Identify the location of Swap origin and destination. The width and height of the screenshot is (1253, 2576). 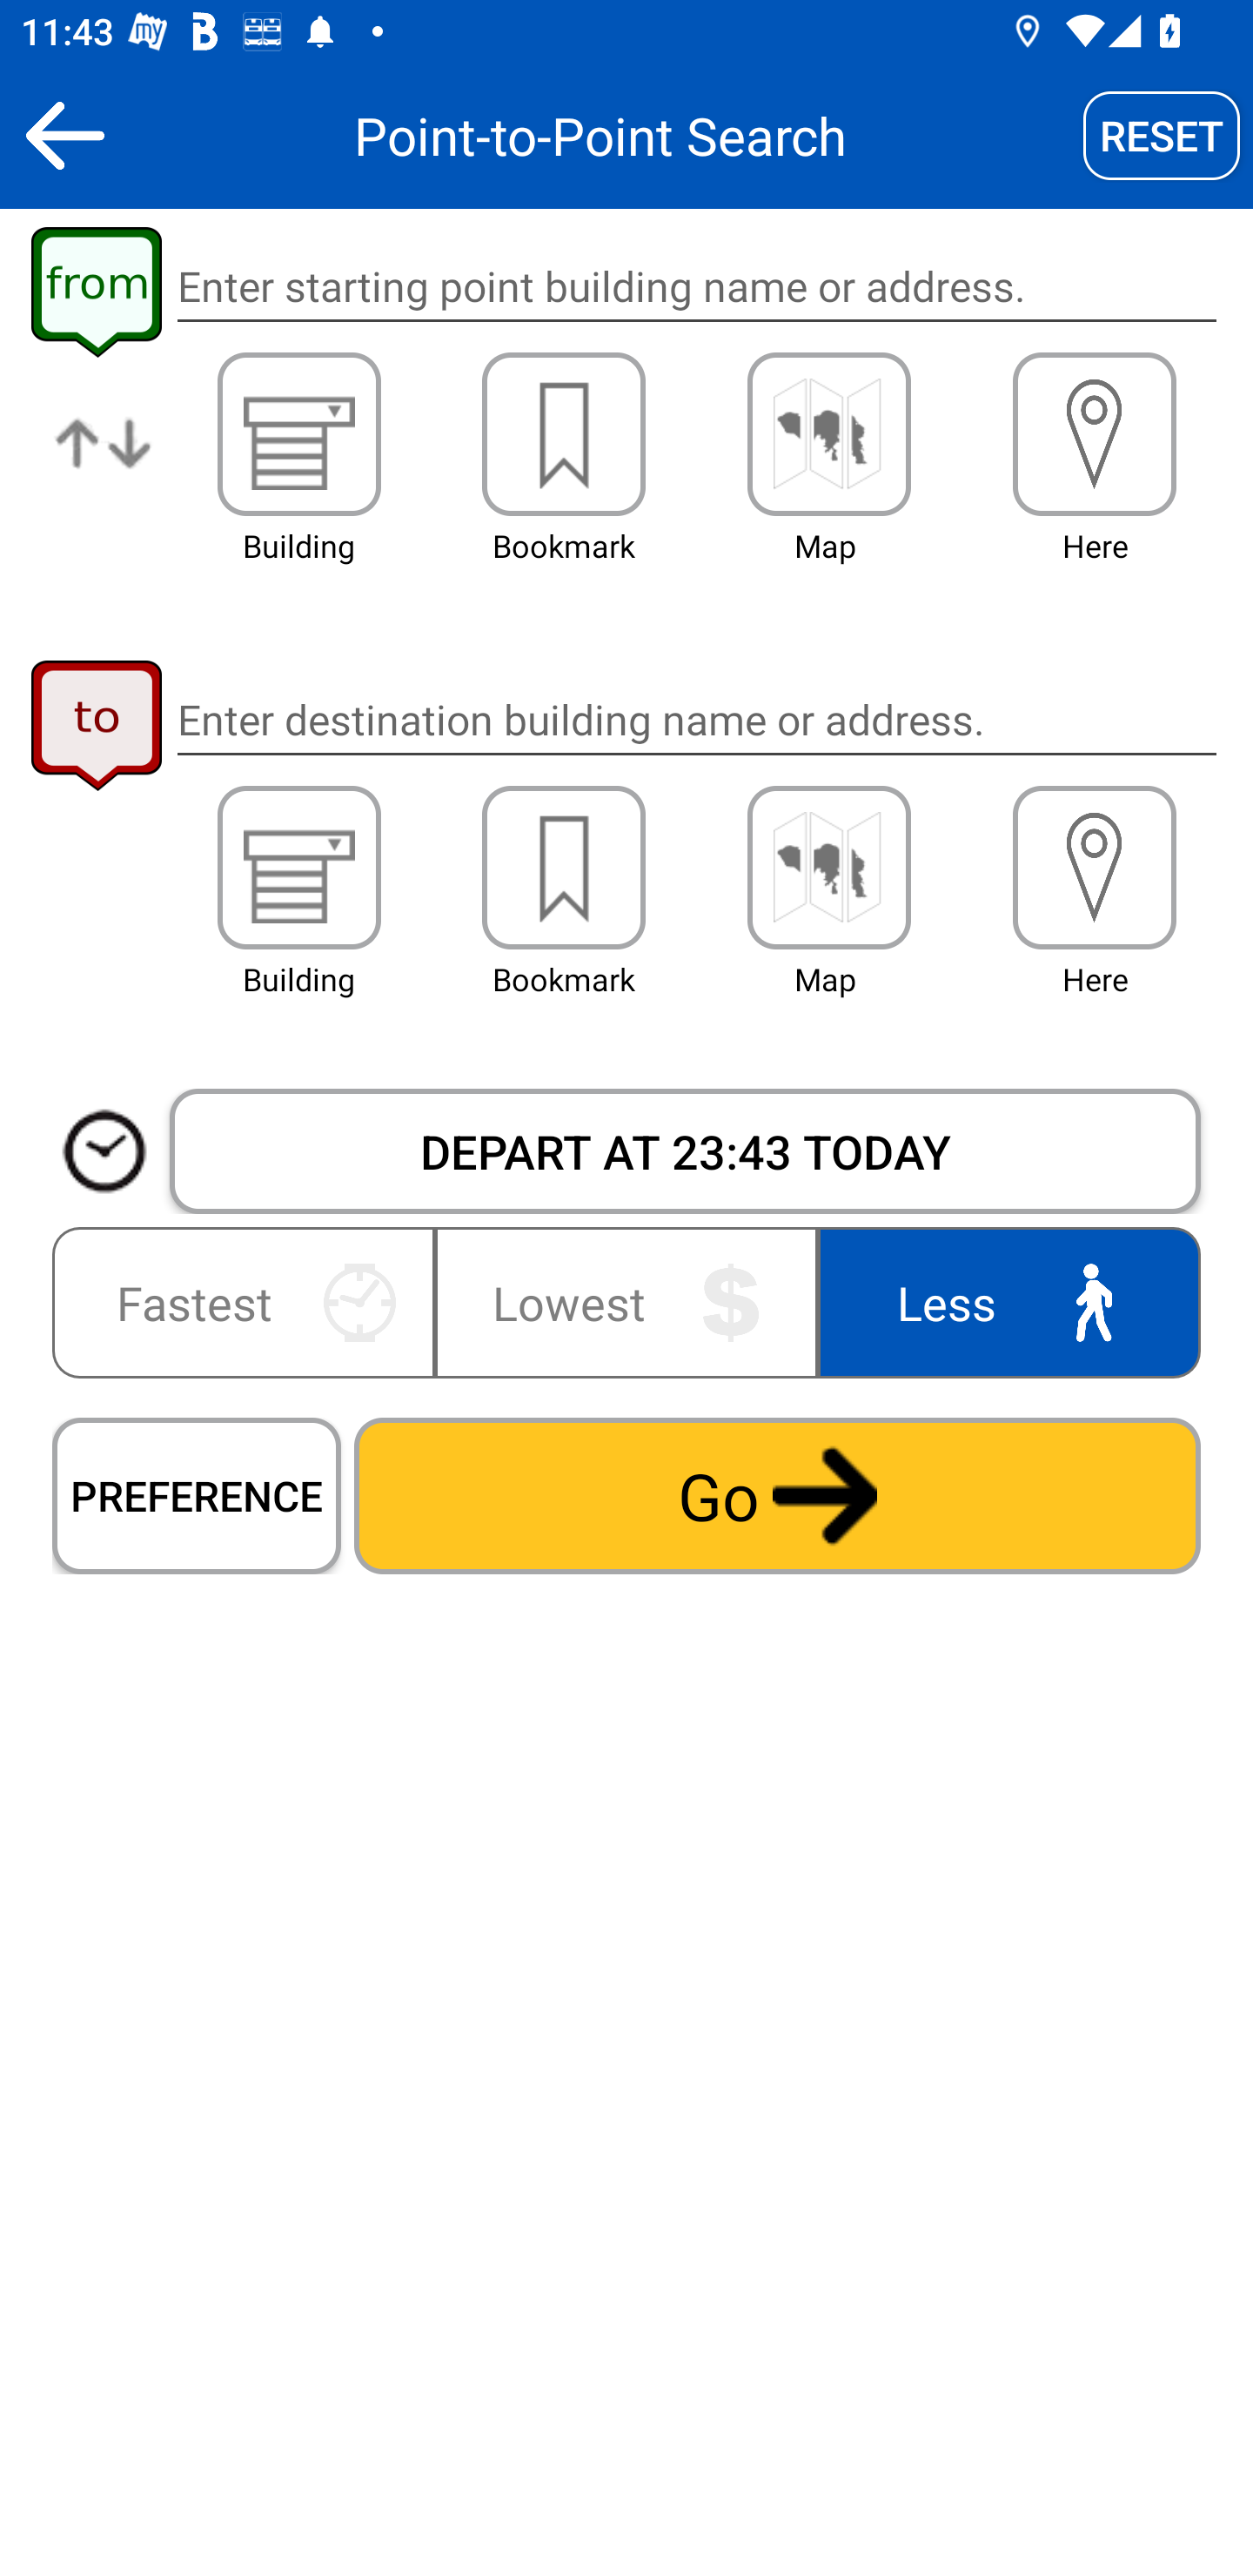
(104, 466).